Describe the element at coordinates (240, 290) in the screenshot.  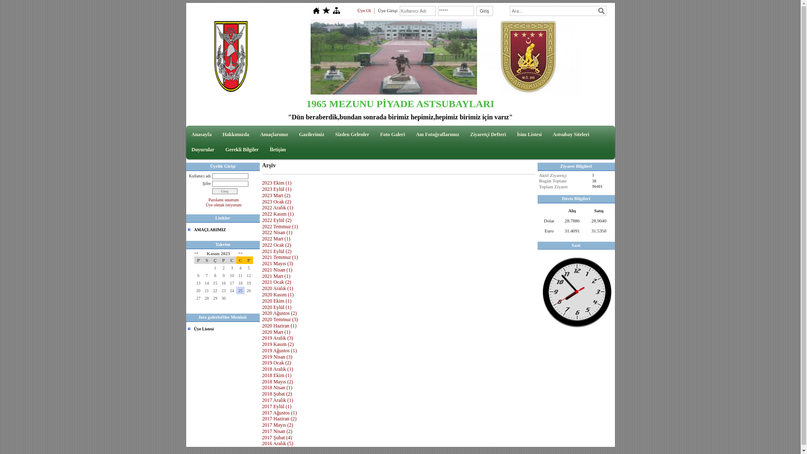
I see `25` at that location.